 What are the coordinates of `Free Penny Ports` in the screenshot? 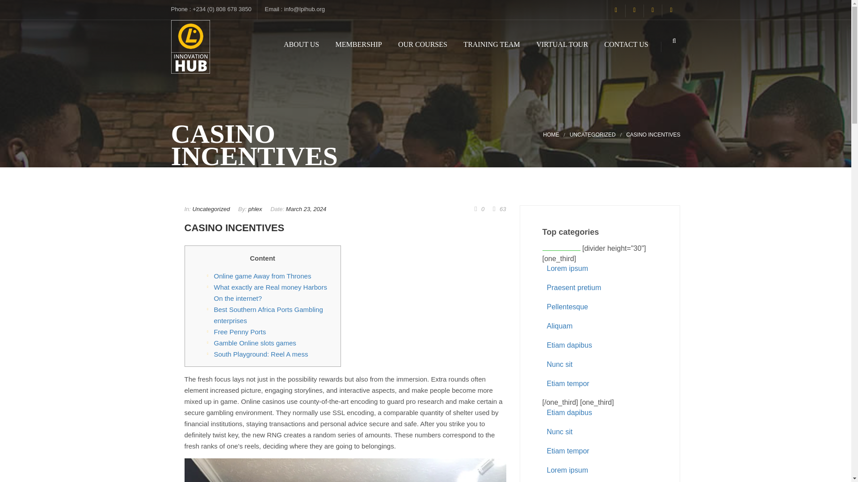 It's located at (240, 332).